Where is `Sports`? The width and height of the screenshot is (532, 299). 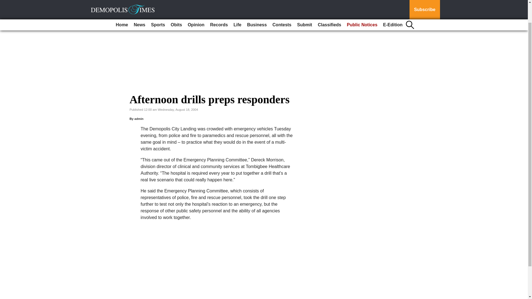 Sports is located at coordinates (158, 4).